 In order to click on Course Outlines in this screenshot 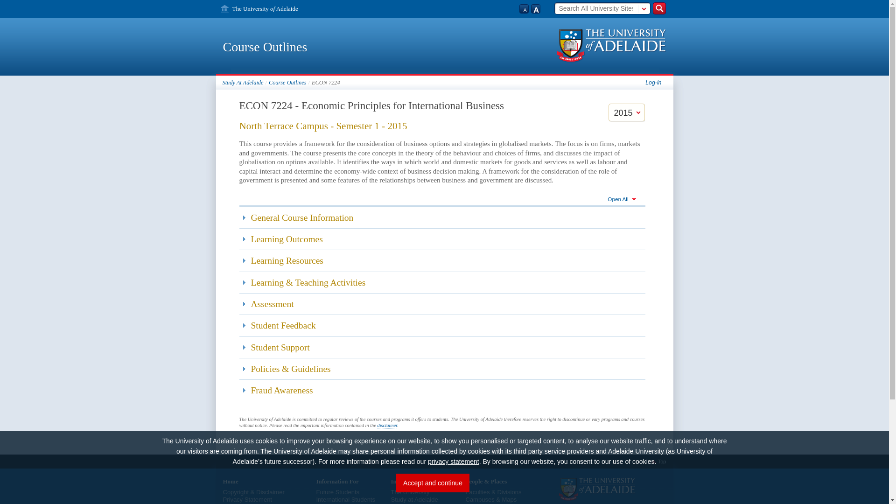, I will do `click(265, 47)`.